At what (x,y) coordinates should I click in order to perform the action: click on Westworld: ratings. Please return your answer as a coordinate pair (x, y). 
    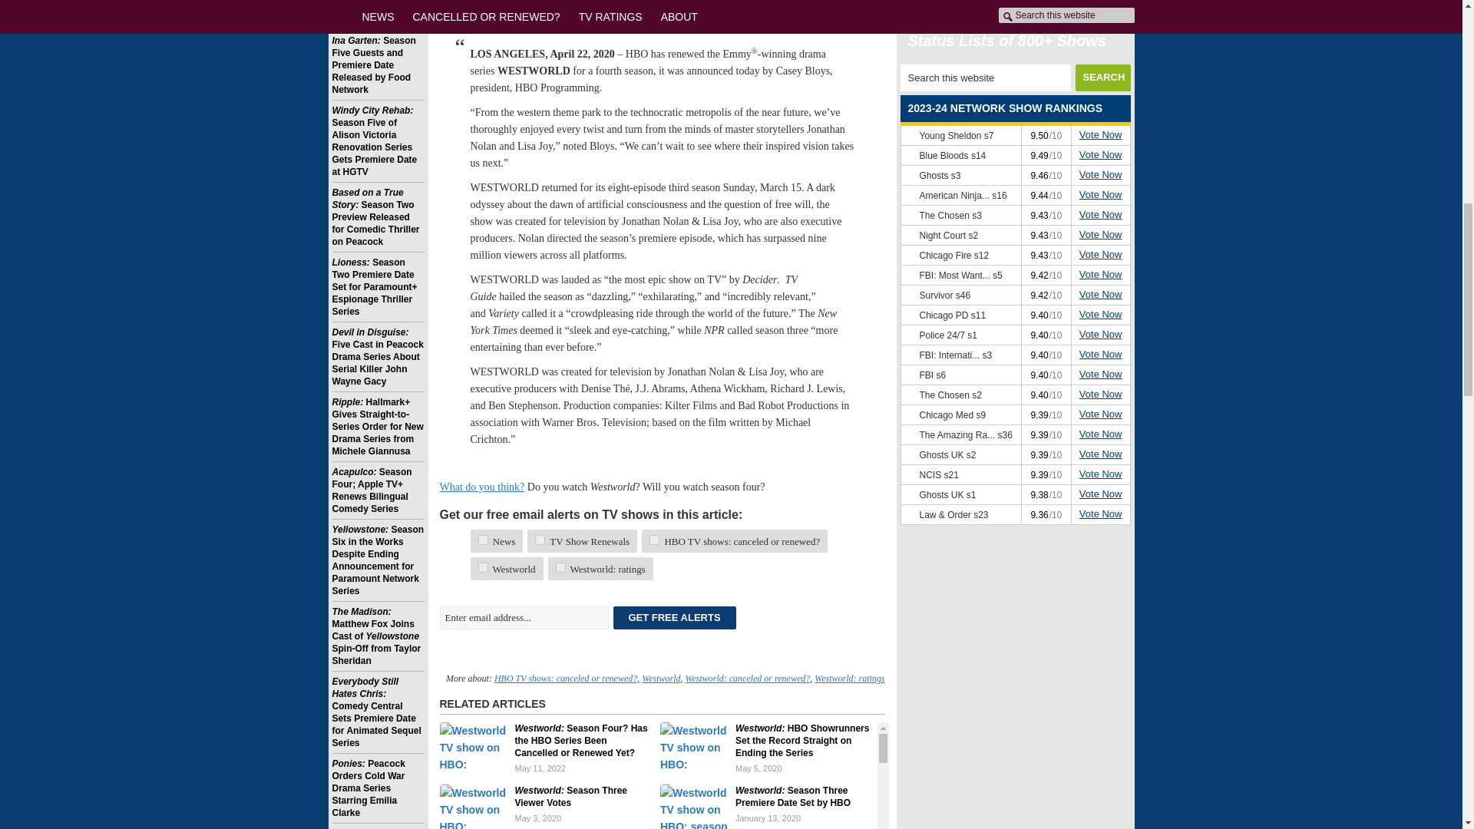
    Looking at the image, I should click on (849, 679).